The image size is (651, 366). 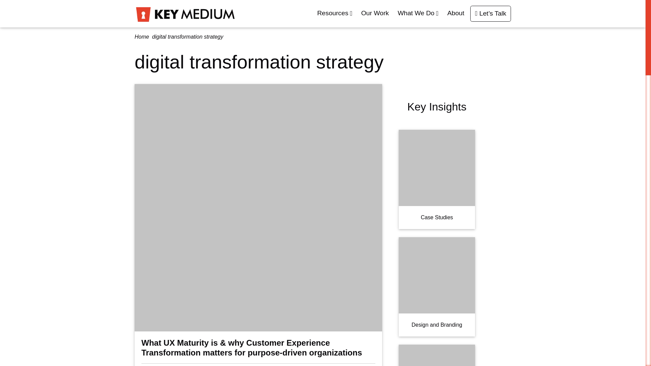 What do you see at coordinates (420, 13) in the screenshot?
I see `What We Do` at bounding box center [420, 13].